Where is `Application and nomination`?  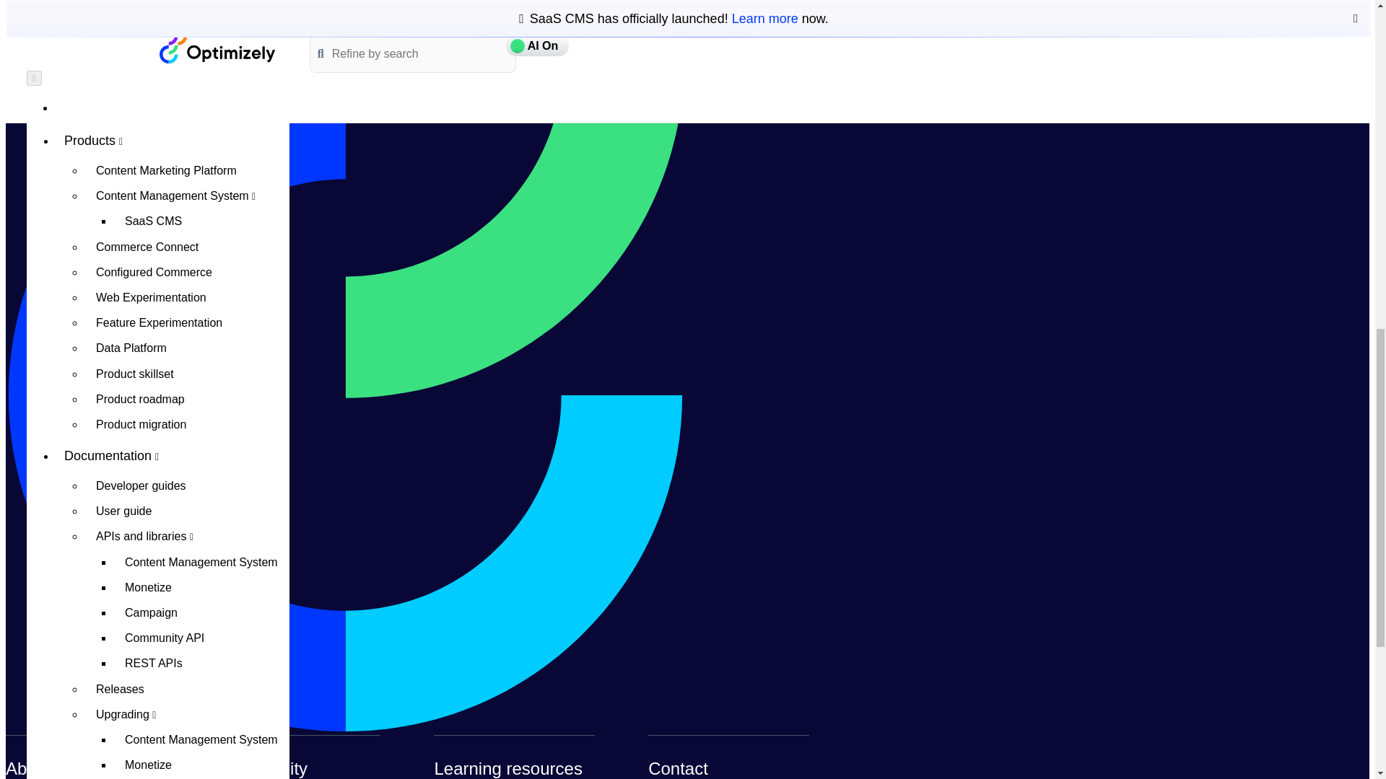 Application and nomination is located at coordinates (187, 258).